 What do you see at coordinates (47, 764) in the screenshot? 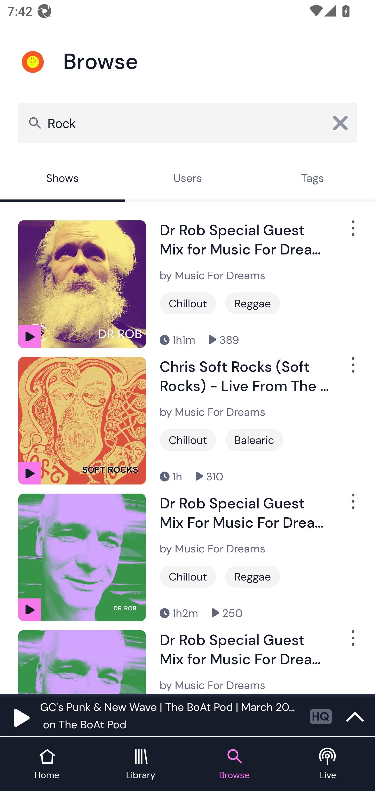
I see `Home tab Home` at bounding box center [47, 764].